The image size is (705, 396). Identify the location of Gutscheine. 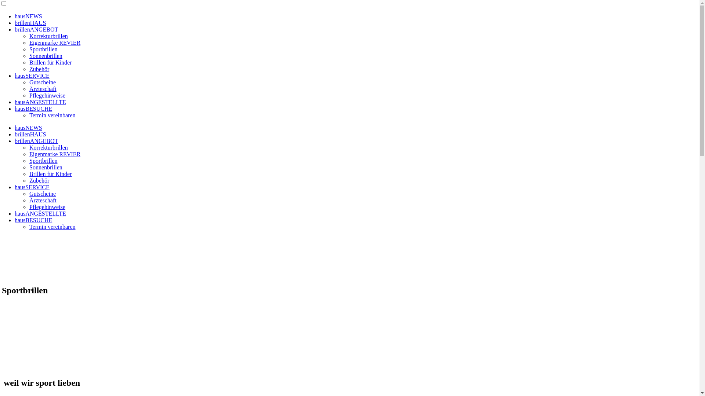
(43, 82).